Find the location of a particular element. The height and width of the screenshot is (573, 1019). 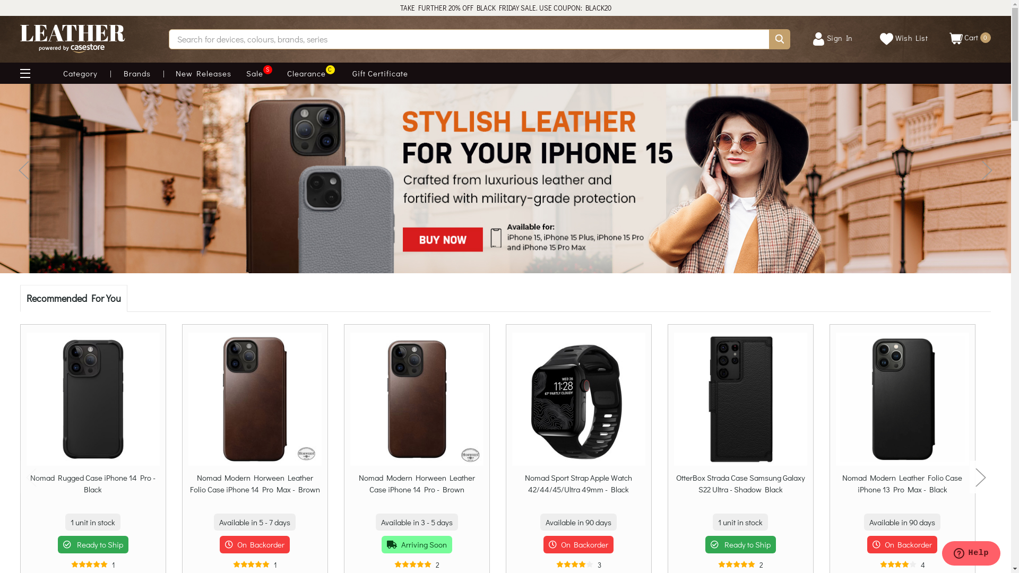

Nomad Modern Leather Folio Case iPhone 13 Pro - Black is located at coordinates (902, 399).